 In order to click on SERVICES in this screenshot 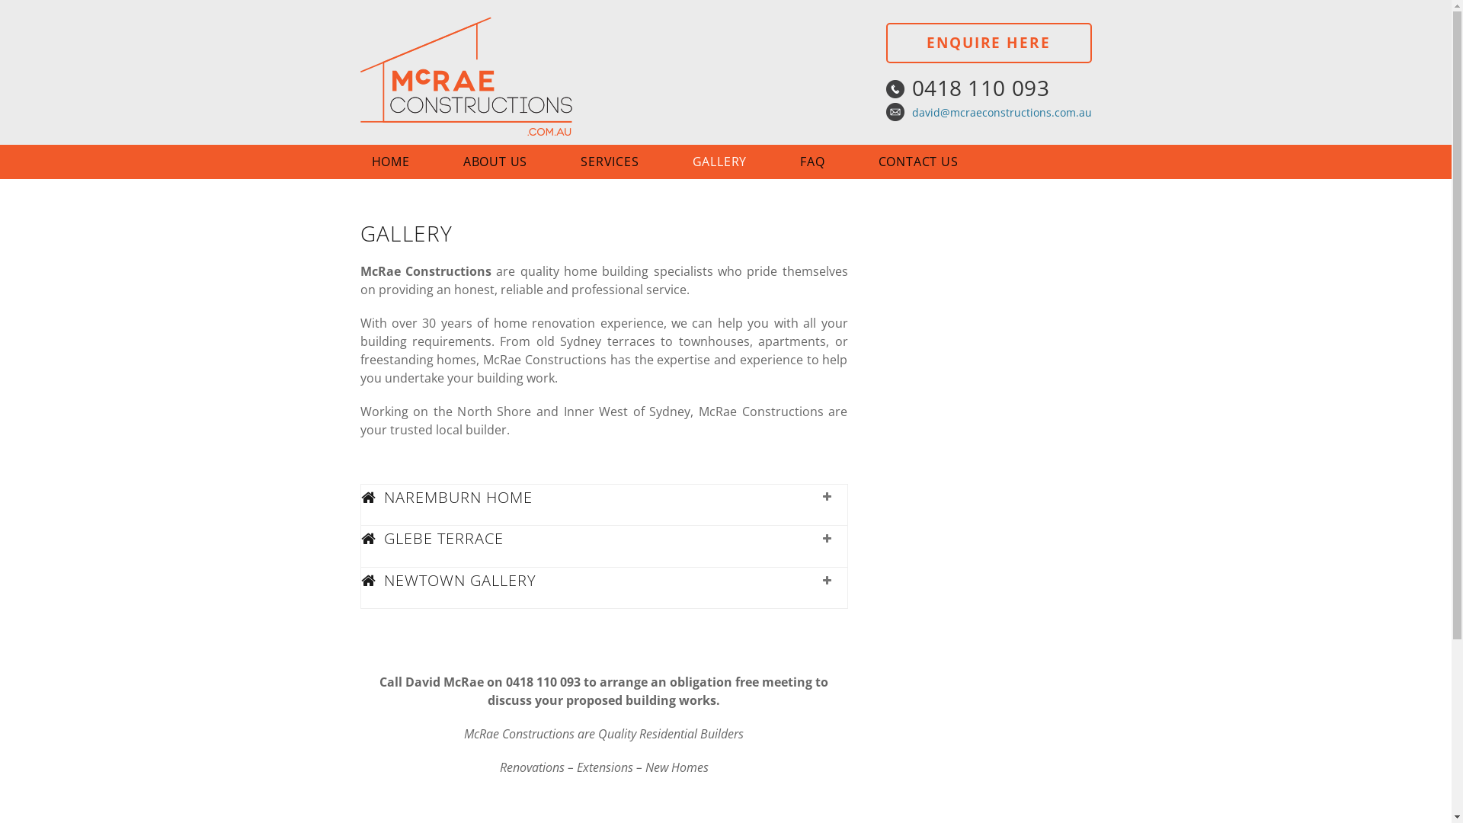, I will do `click(625, 162)`.